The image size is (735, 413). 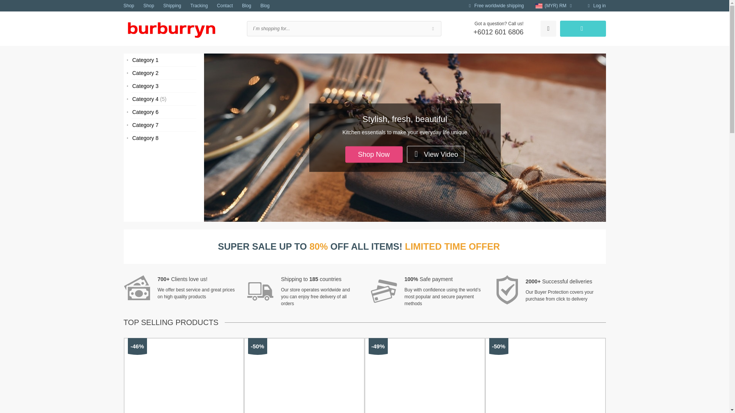 What do you see at coordinates (436, 154) in the screenshot?
I see `View Video` at bounding box center [436, 154].